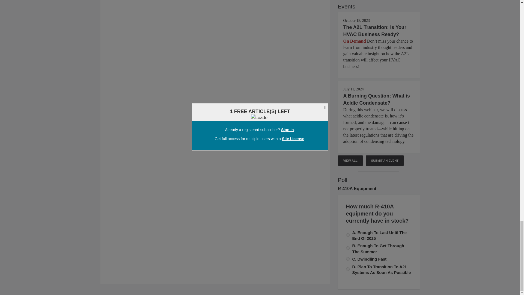  Describe the element at coordinates (348, 269) in the screenshot. I see `599` at that location.